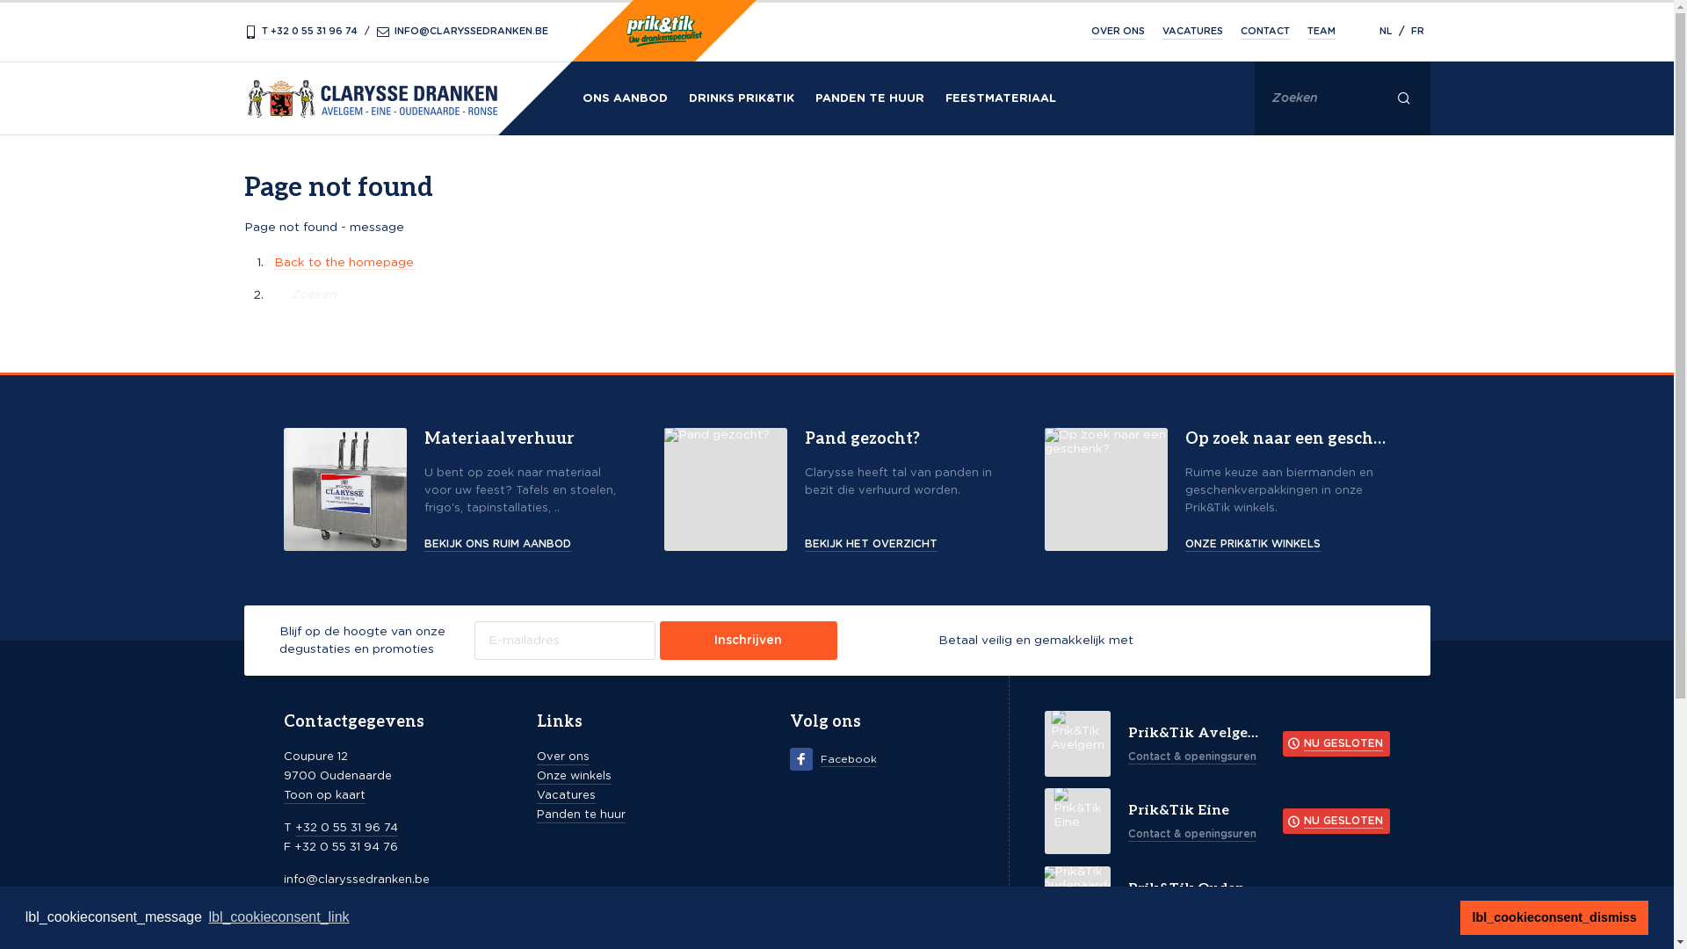 Image resolution: width=1687 pixels, height=949 pixels. What do you see at coordinates (1288, 544) in the screenshot?
I see `ONZE PRIK&TIK WINKELS` at bounding box center [1288, 544].